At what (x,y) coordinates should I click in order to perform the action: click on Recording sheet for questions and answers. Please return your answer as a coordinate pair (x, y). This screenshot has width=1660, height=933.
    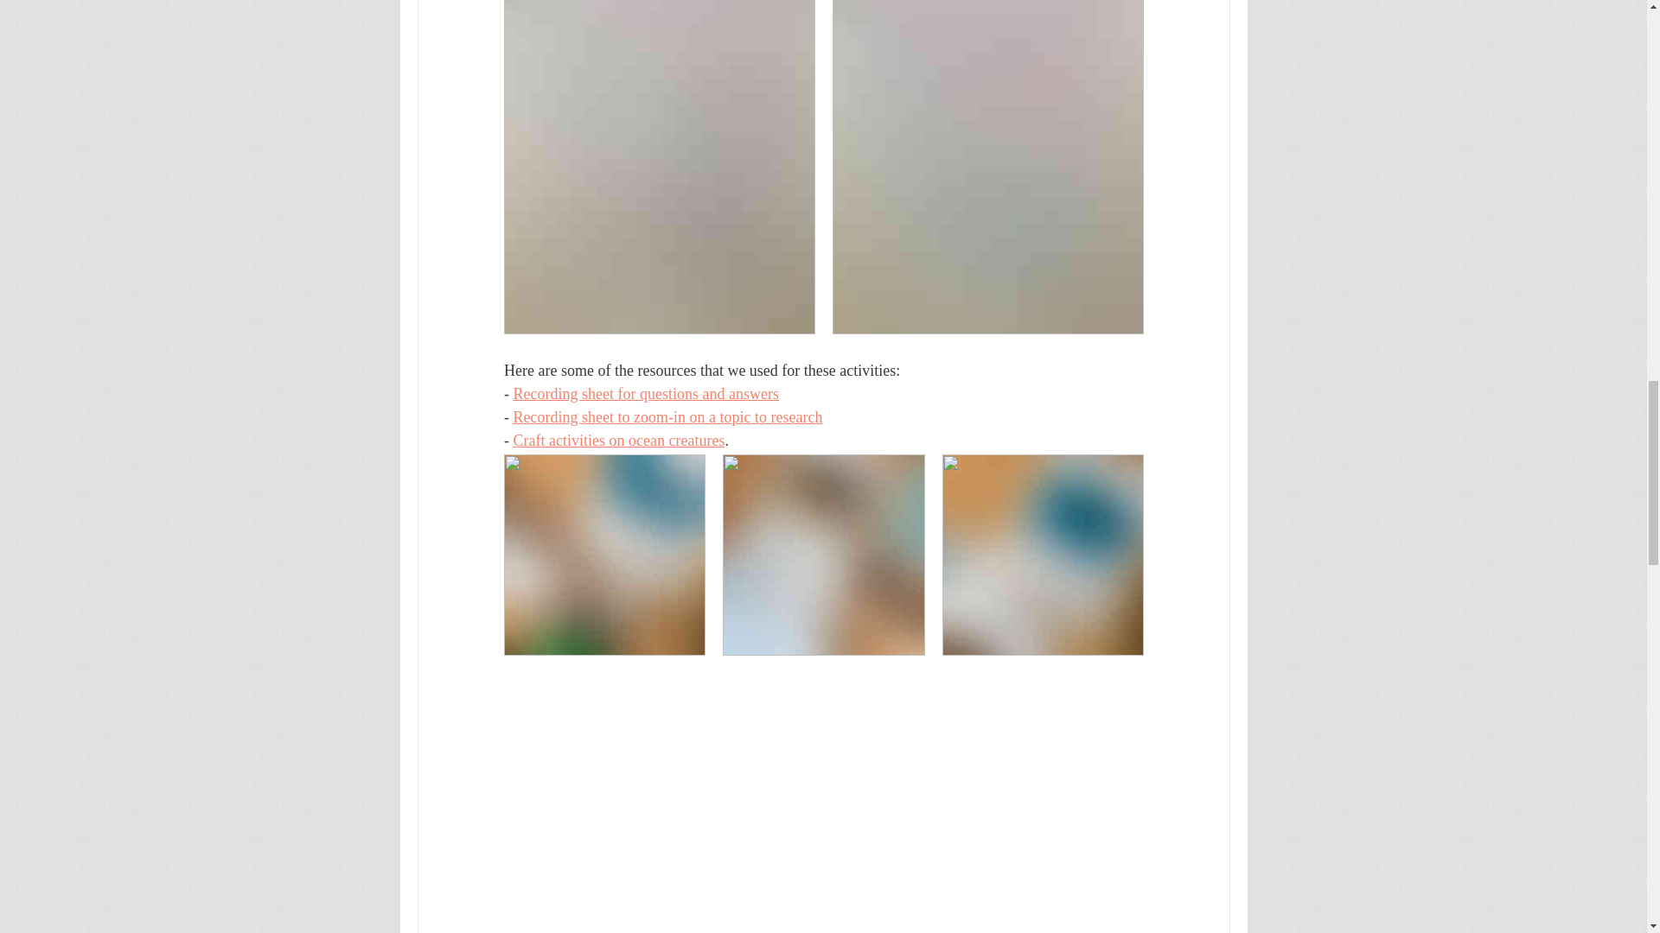
    Looking at the image, I should click on (645, 394).